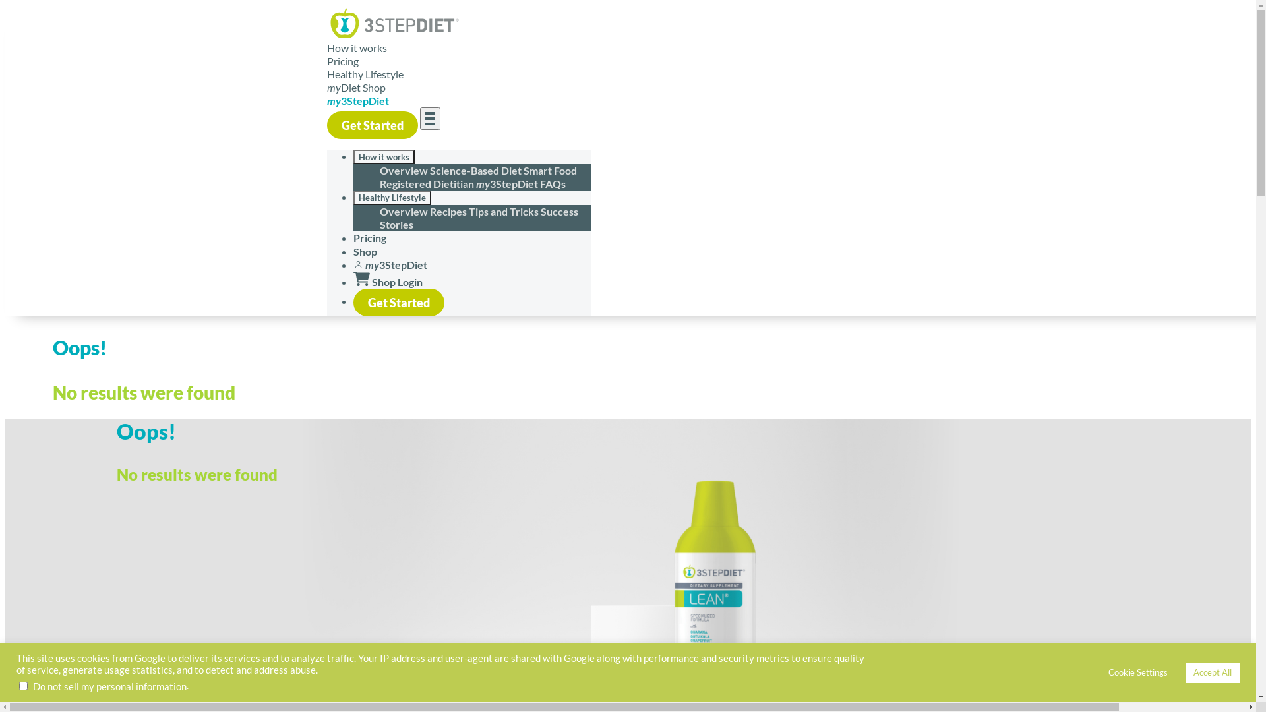 The width and height of the screenshot is (1266, 712). Describe the element at coordinates (399, 303) in the screenshot. I see `Get Started` at that location.